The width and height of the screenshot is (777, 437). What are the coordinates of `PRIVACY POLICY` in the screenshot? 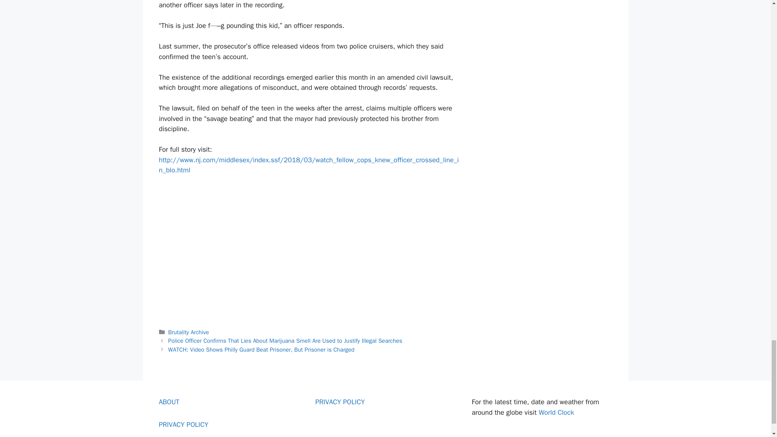 It's located at (183, 424).